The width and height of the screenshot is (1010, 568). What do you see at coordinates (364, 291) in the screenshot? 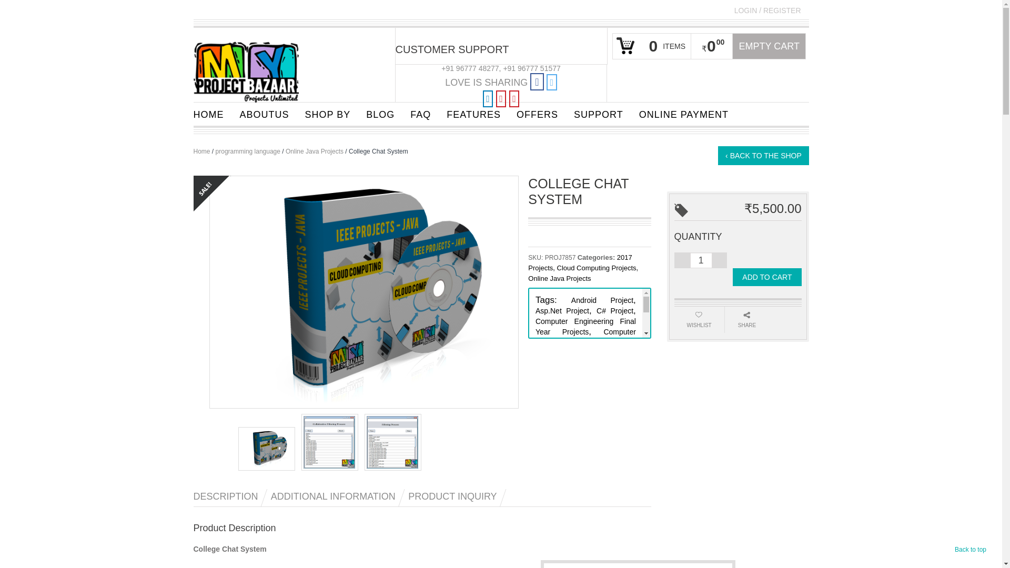
I see `PROJ5493` at bounding box center [364, 291].